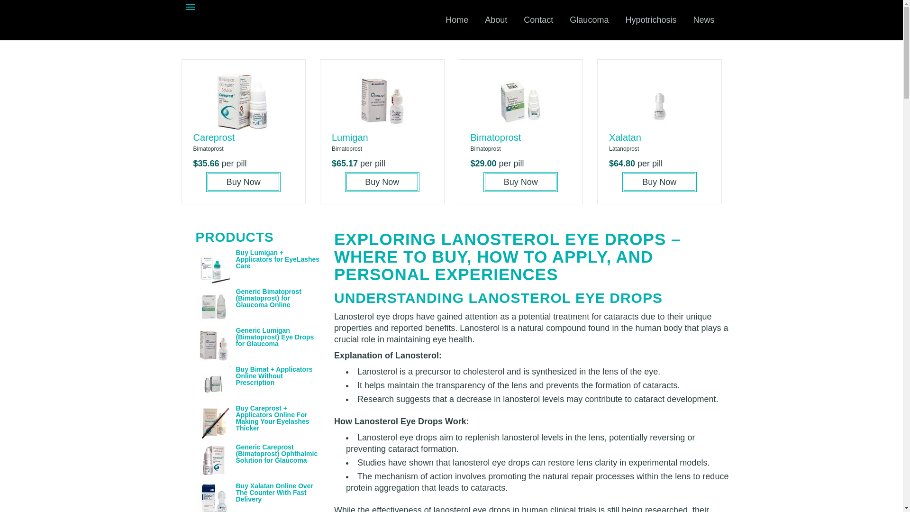 The width and height of the screenshot is (910, 512). What do you see at coordinates (538, 20) in the screenshot?
I see `Contact` at bounding box center [538, 20].